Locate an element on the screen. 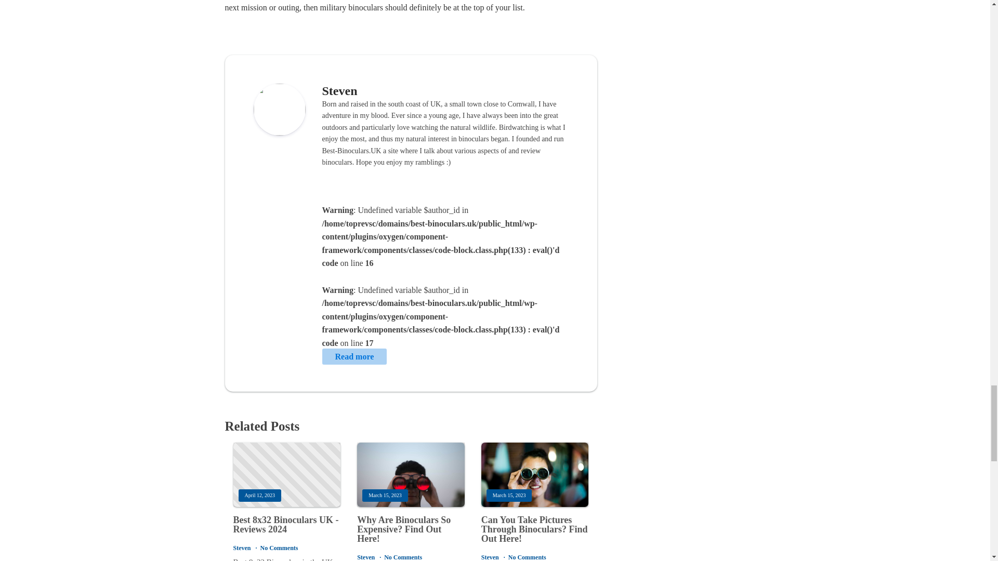 This screenshot has height=561, width=998. April 12, 2023 is located at coordinates (286, 475).